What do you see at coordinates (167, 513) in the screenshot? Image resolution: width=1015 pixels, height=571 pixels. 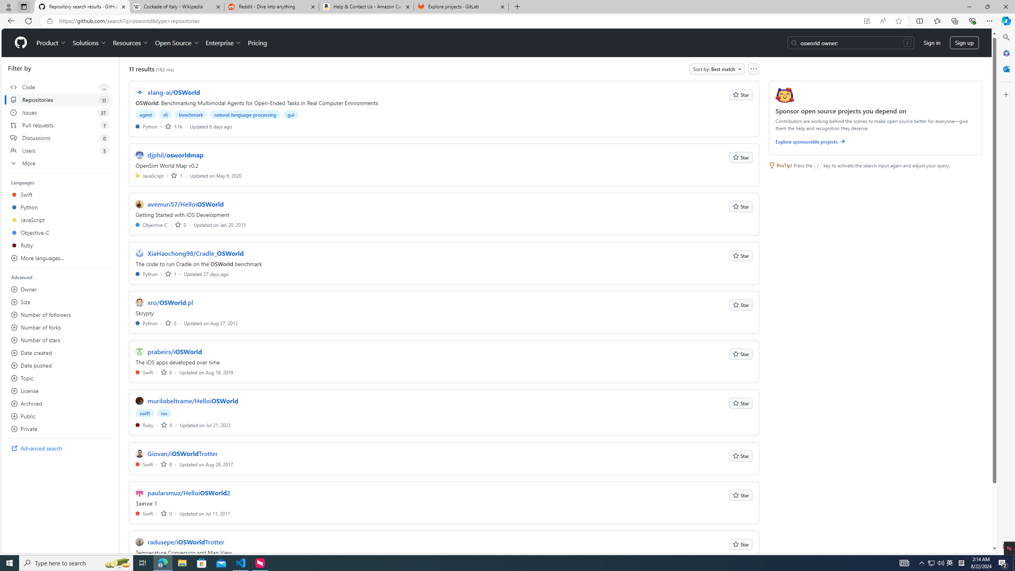 I see `0` at bounding box center [167, 513].